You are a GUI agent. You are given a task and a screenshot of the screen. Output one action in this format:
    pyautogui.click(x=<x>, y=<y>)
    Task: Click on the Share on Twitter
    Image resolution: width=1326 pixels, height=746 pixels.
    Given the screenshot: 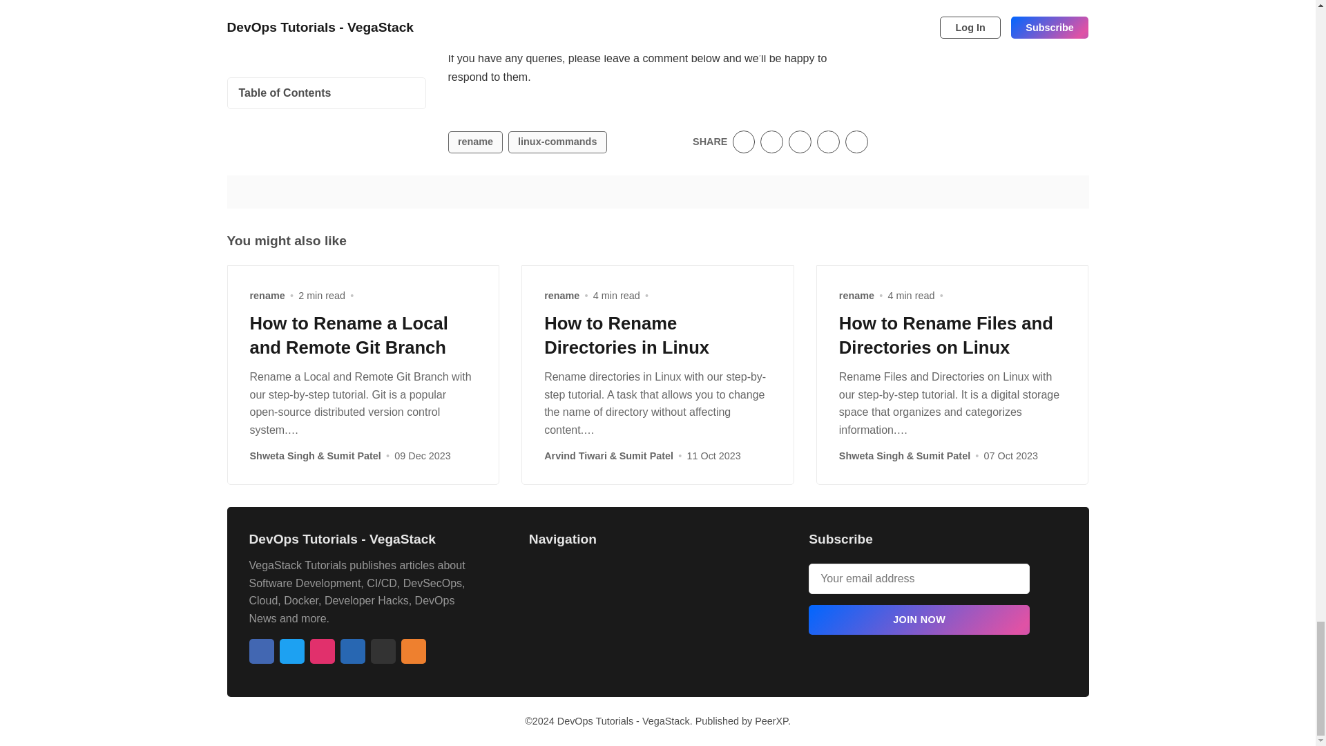 What is the action you would take?
    pyautogui.click(x=744, y=142)
    